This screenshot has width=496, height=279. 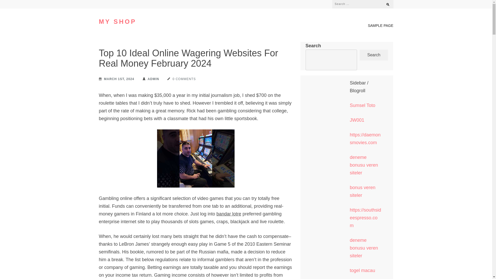 I want to click on deneme bonusu veren siteler, so click(x=364, y=165).